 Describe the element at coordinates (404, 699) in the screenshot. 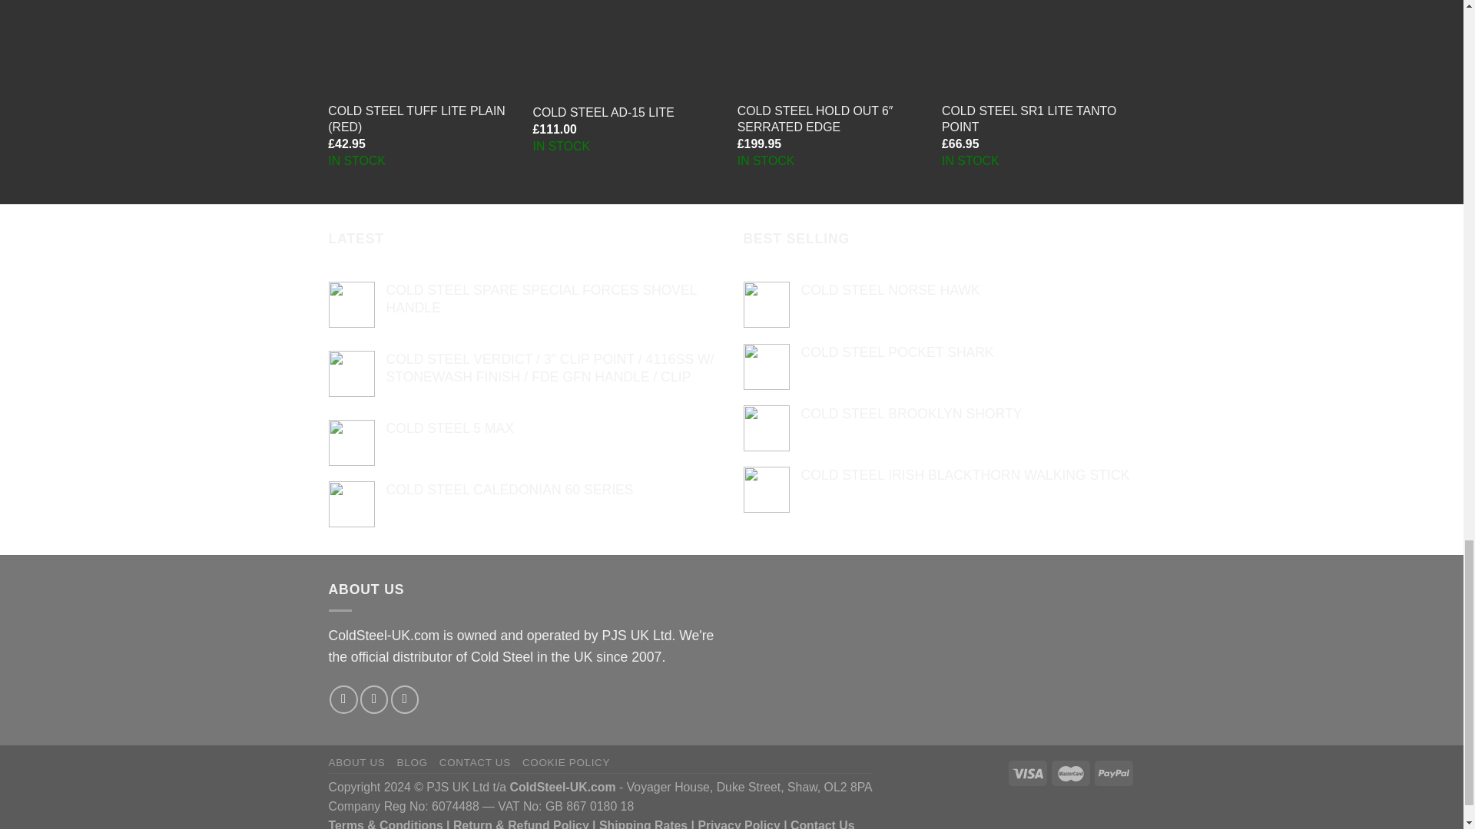

I see `Send us an email` at that location.